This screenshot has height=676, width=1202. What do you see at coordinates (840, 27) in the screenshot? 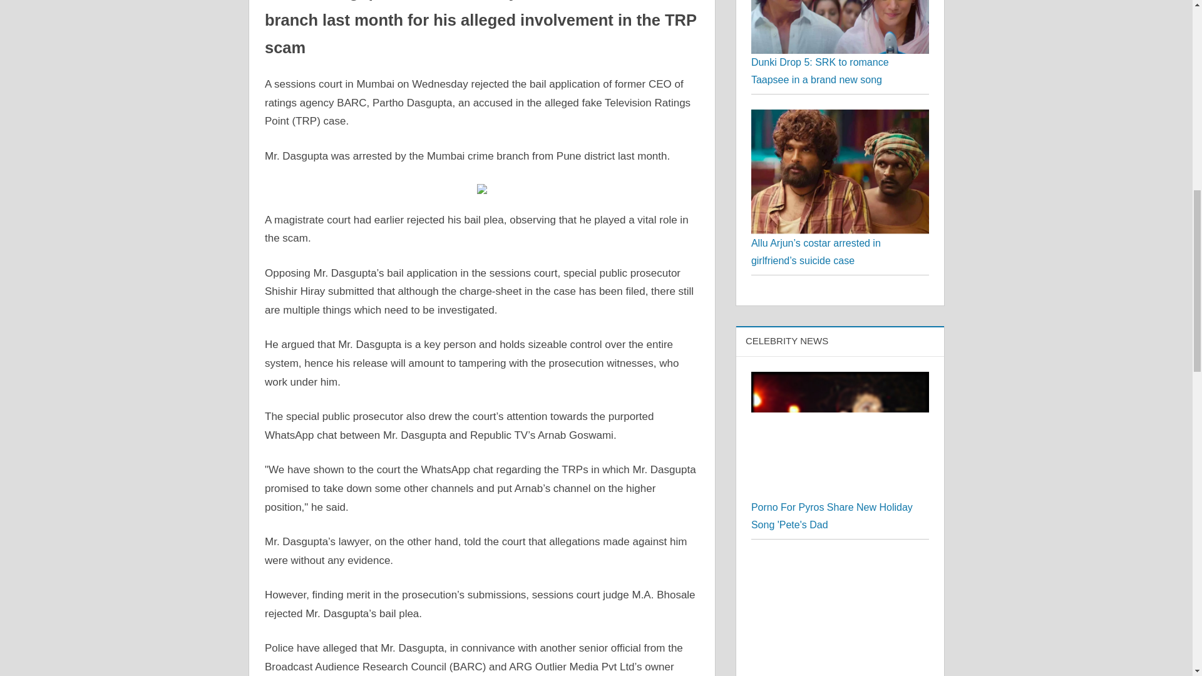
I see `Dunki Drop 5: SRK to romance Taapsee in a brand new song` at bounding box center [840, 27].